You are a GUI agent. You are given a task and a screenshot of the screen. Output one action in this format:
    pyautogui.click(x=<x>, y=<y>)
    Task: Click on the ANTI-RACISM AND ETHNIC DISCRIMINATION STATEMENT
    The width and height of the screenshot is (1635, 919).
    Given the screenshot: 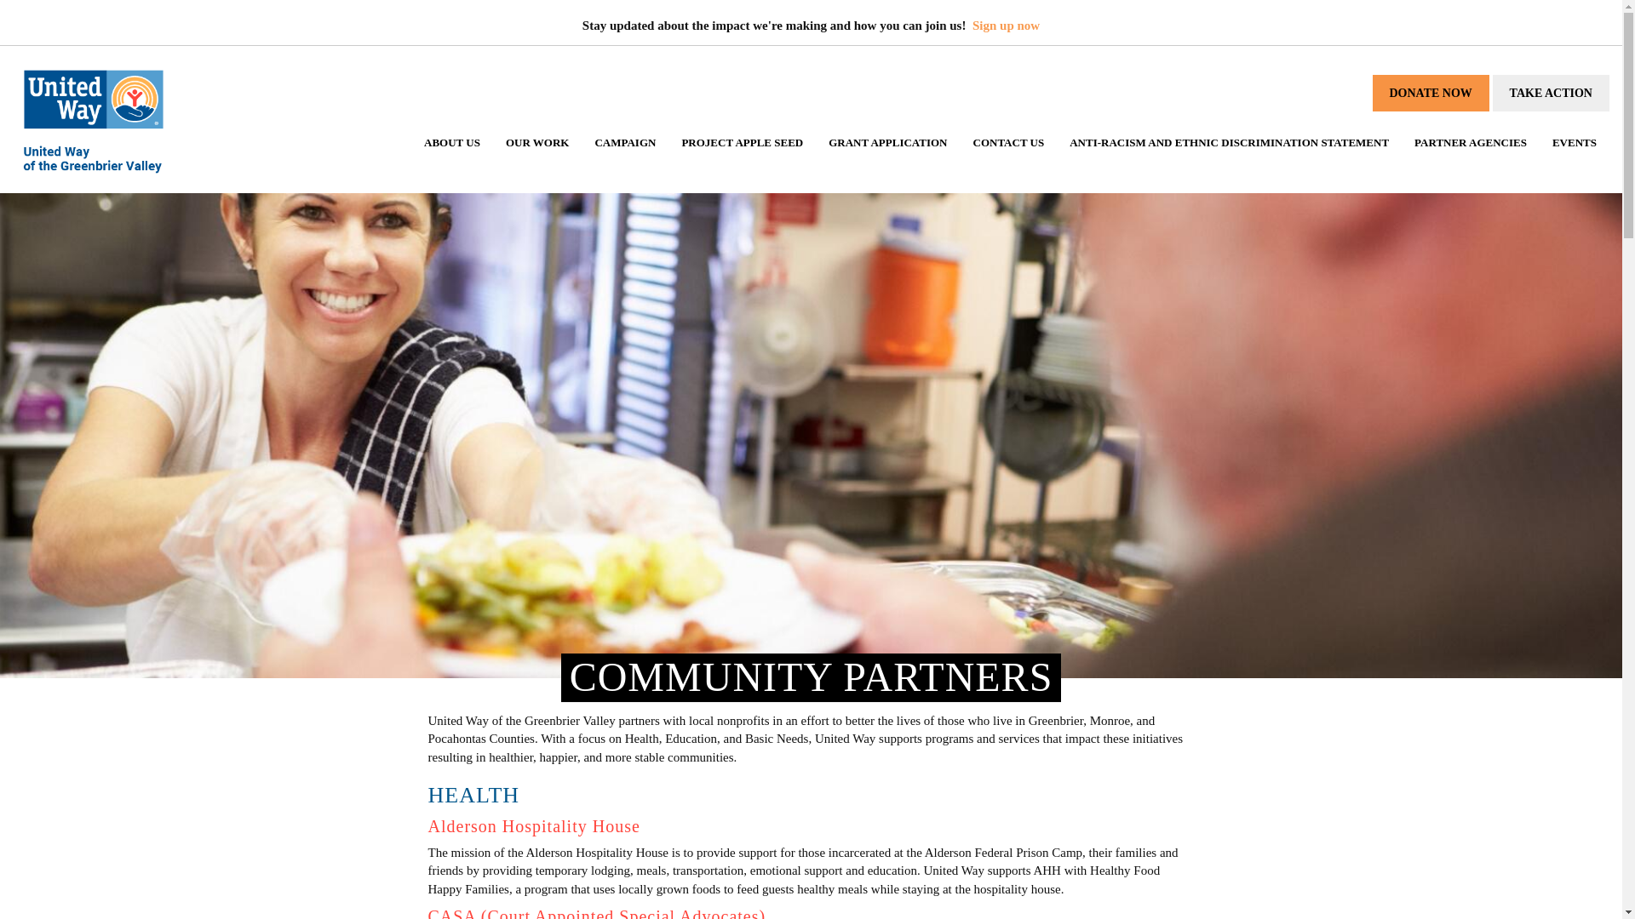 What is the action you would take?
    pyautogui.click(x=1228, y=158)
    